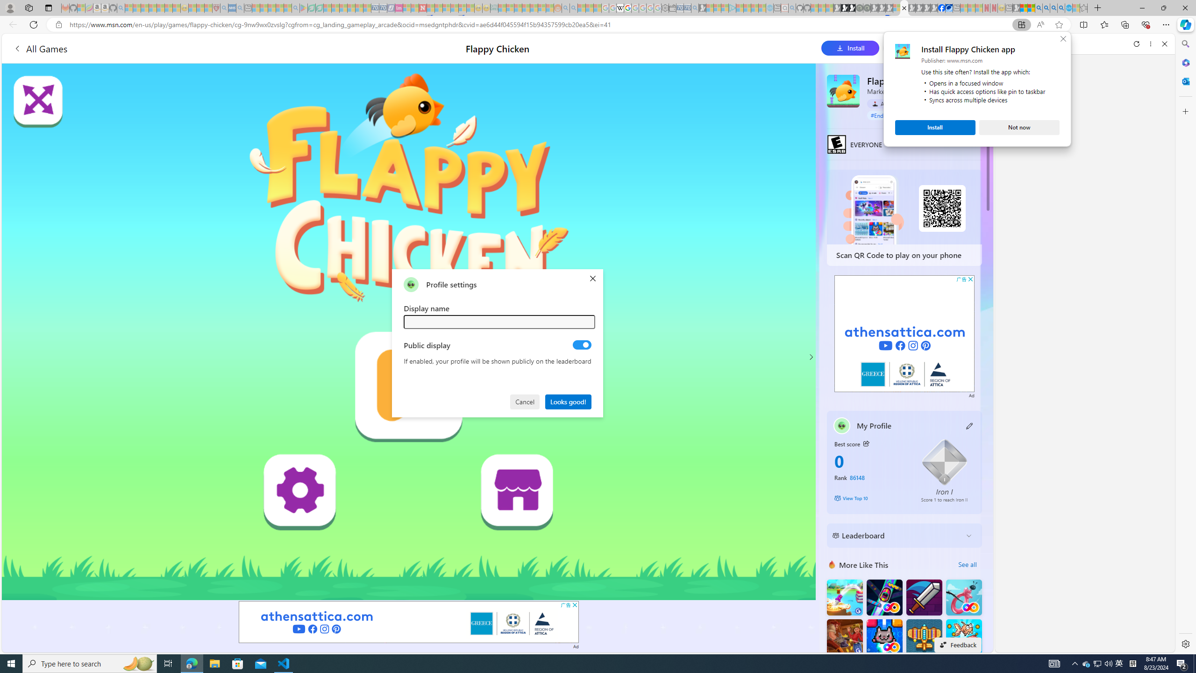 The width and height of the screenshot is (1196, 673). What do you see at coordinates (175, 48) in the screenshot?
I see `All Games` at bounding box center [175, 48].